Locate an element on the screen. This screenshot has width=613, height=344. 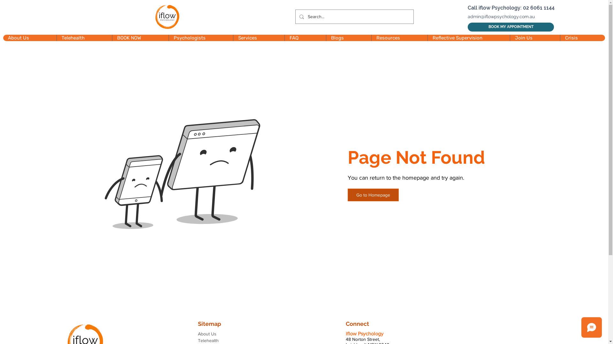
Join Us is located at coordinates (535, 38).